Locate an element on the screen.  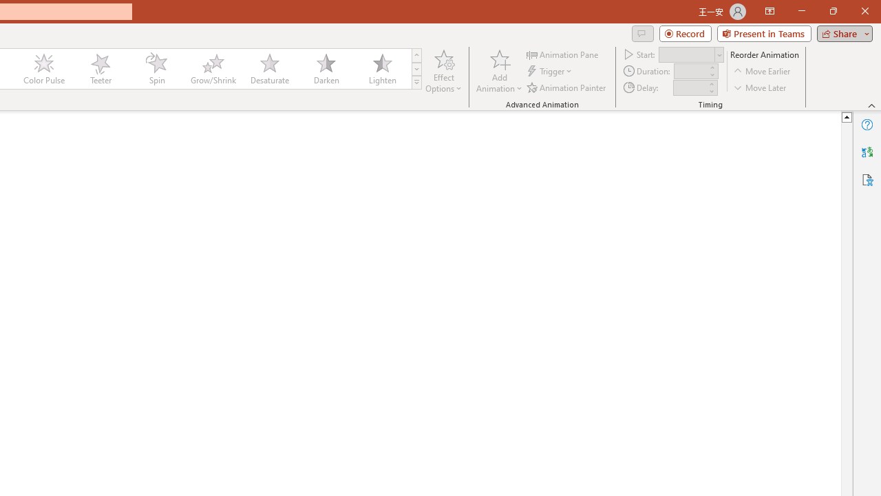
Animation Painter is located at coordinates (567, 87).